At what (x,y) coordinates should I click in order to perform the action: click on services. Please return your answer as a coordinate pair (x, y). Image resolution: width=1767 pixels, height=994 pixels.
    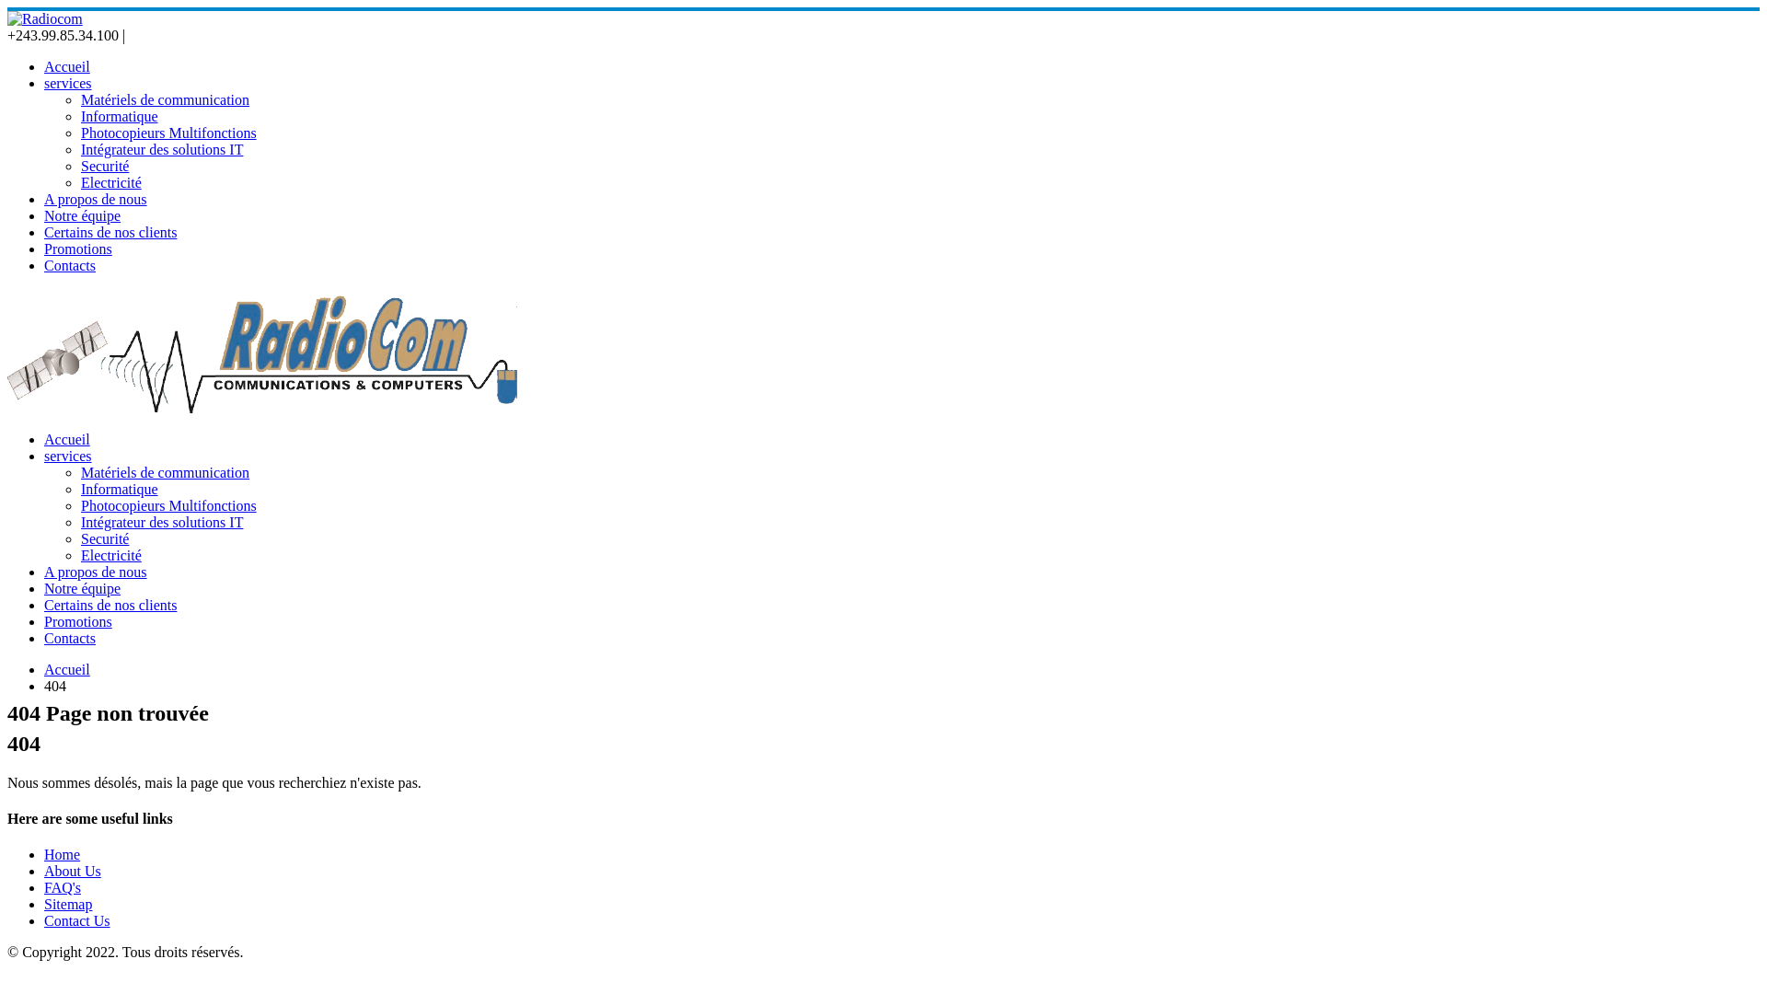
    Looking at the image, I should click on (68, 457).